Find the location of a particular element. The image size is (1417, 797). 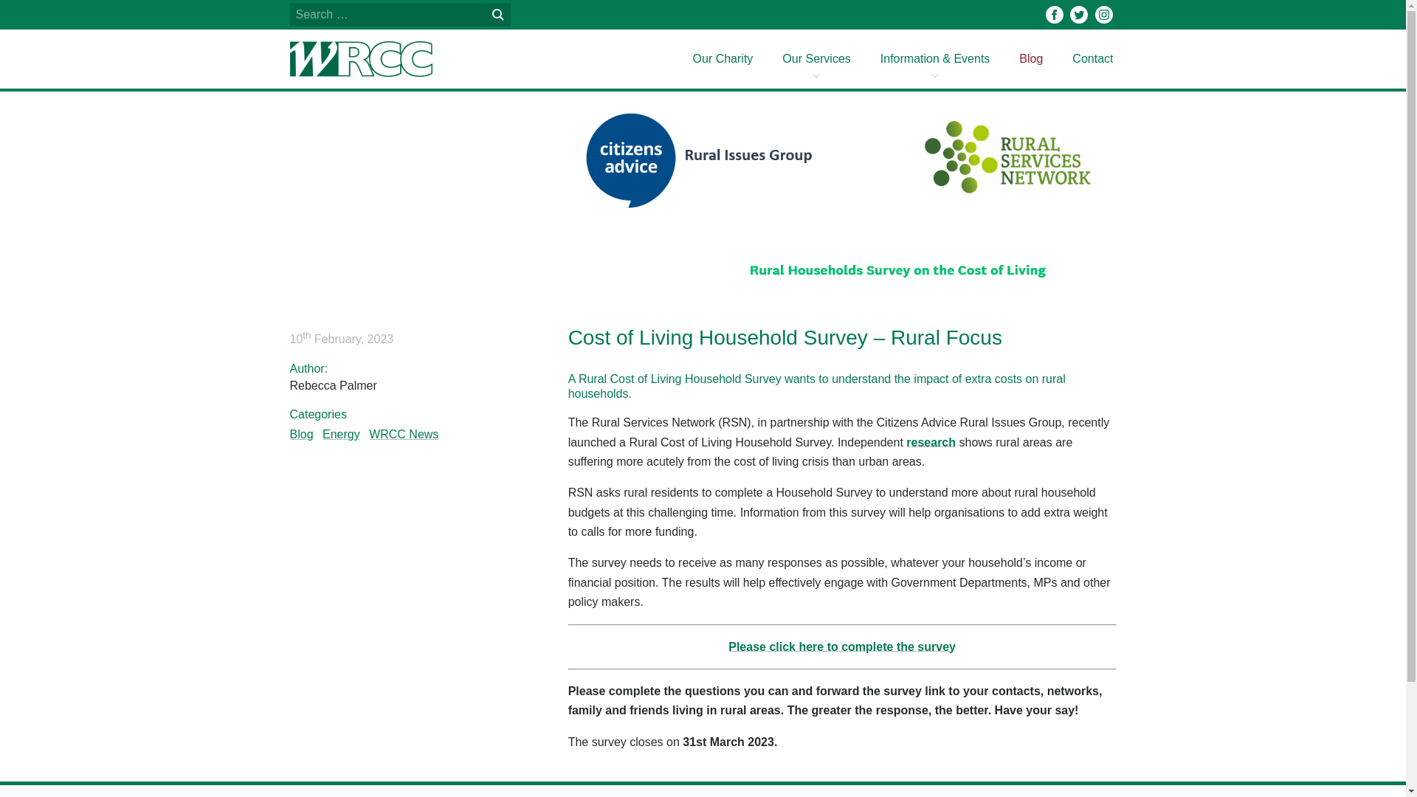

Our Services is located at coordinates (816, 58).